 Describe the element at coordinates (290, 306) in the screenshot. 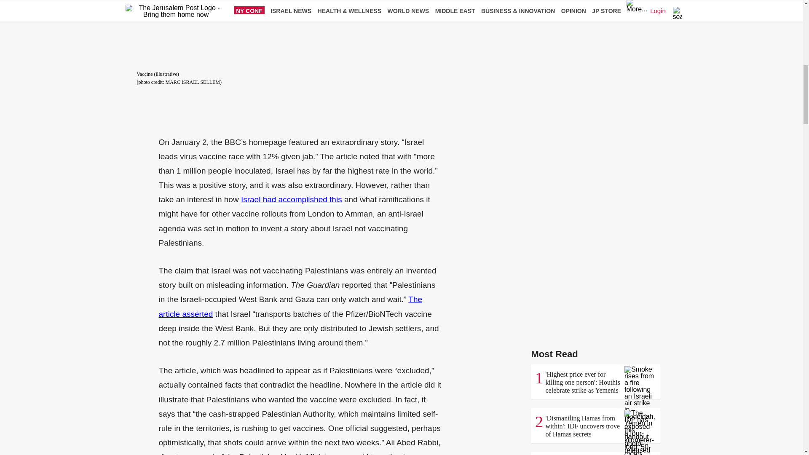

I see `The article asserted` at that location.